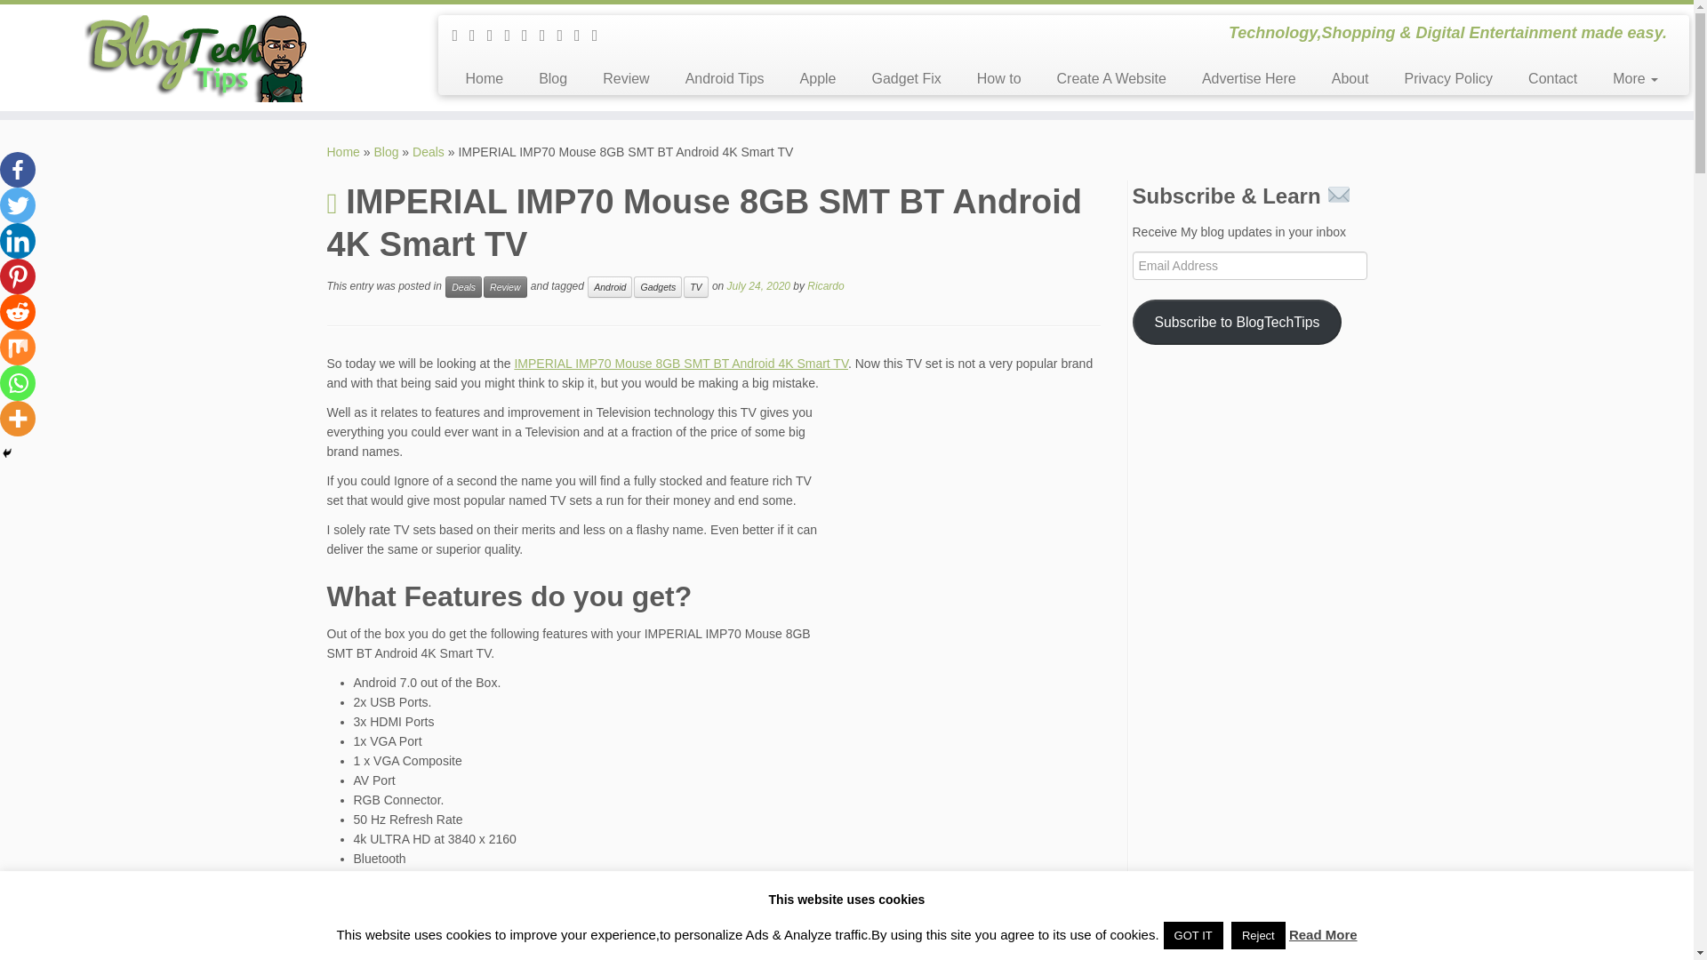 The height and width of the screenshot is (960, 1707). I want to click on Home, so click(343, 152).